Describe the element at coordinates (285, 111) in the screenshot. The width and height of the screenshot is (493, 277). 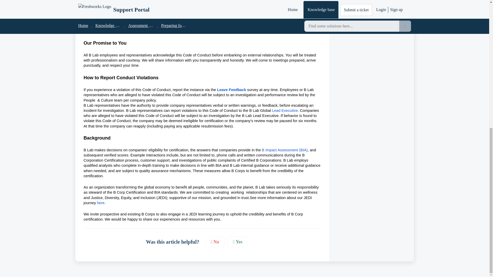
I see `Lead Executive` at that location.